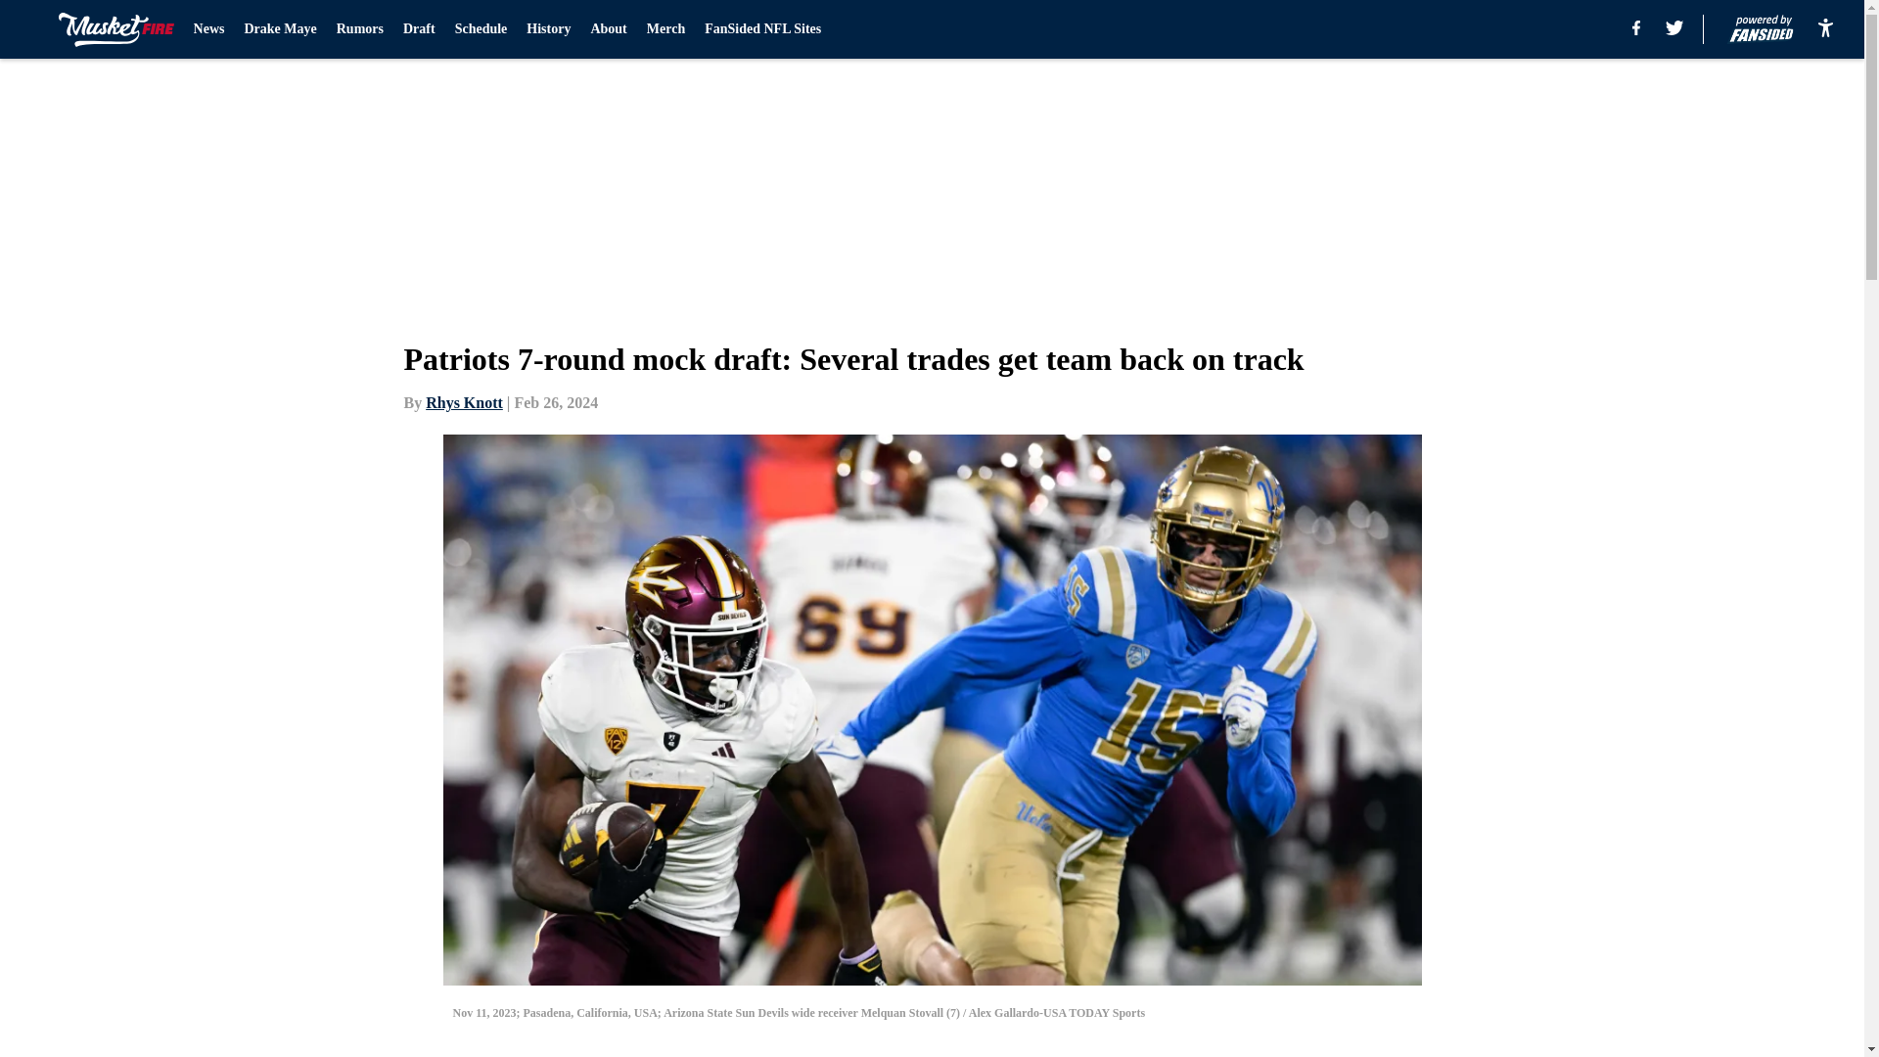  Describe the element at coordinates (359, 29) in the screenshot. I see `Rumors` at that location.